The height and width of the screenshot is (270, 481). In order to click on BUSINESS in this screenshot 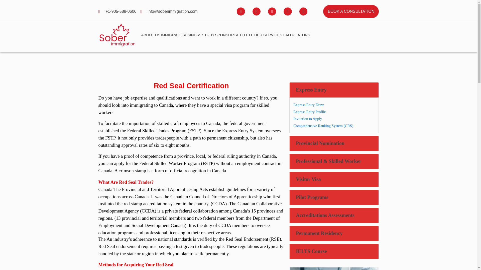, I will do `click(192, 35)`.